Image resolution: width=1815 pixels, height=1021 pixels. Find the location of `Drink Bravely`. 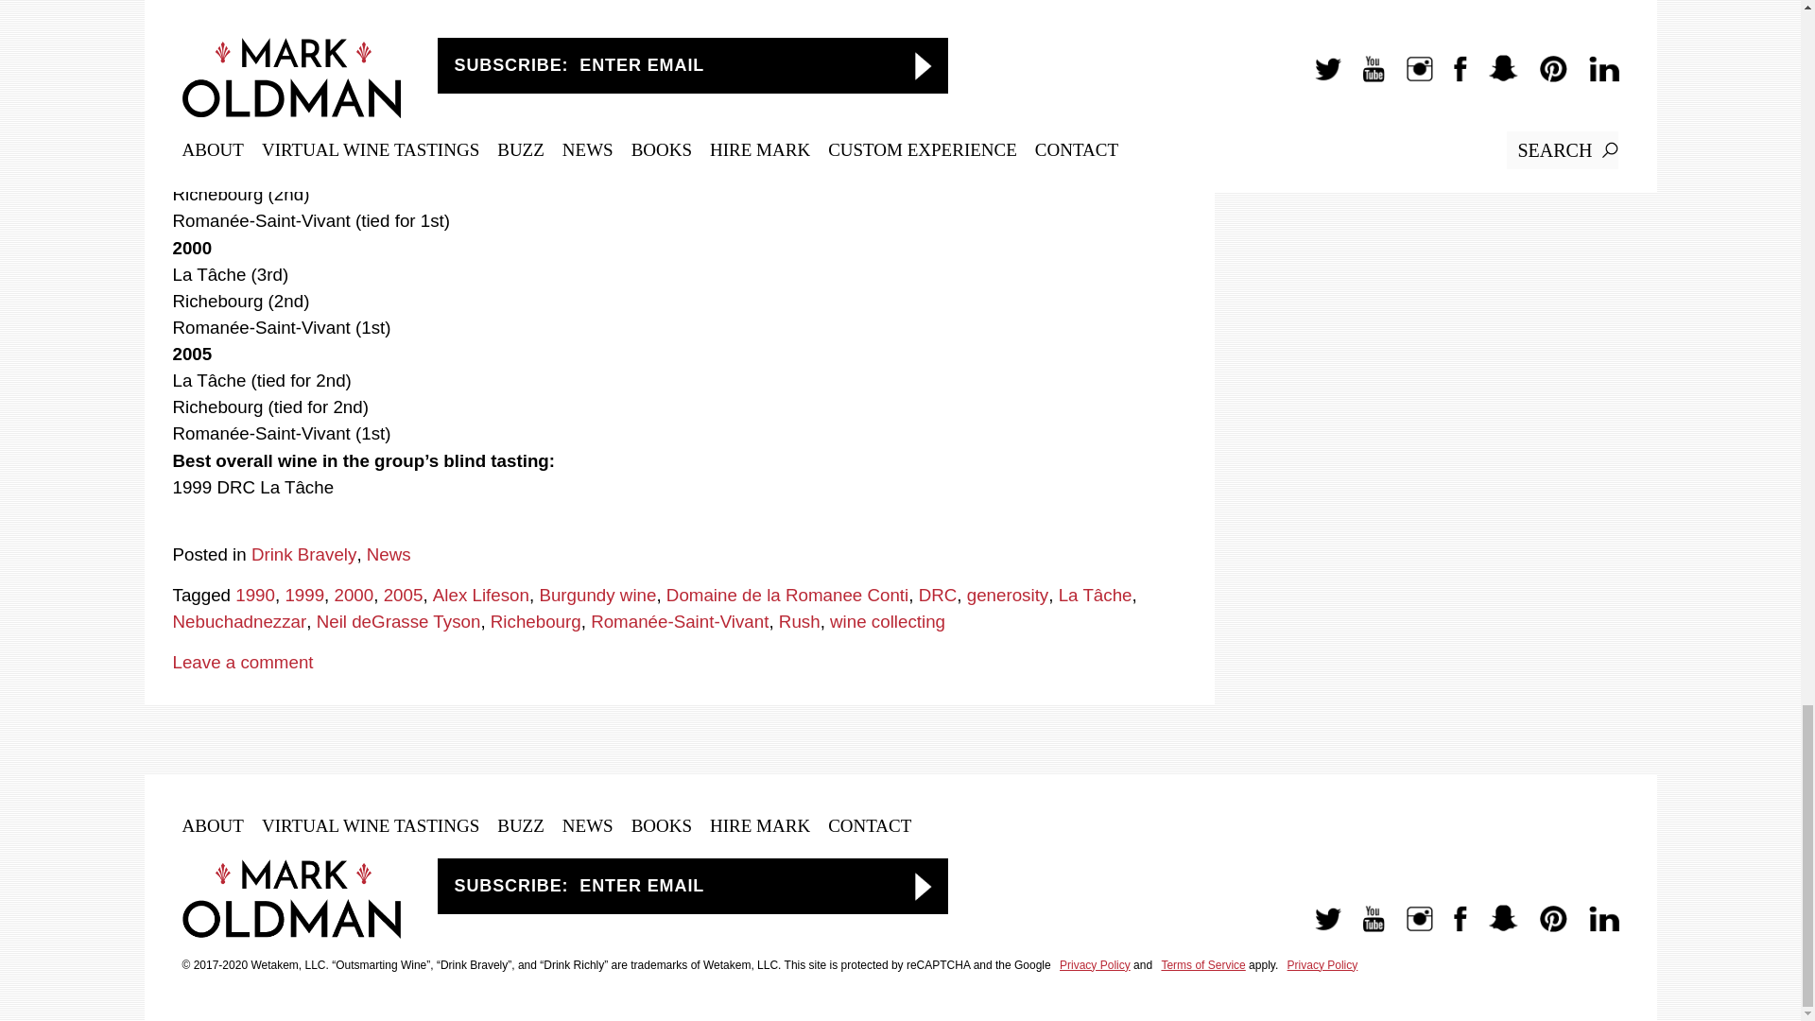

Drink Bravely is located at coordinates (303, 554).